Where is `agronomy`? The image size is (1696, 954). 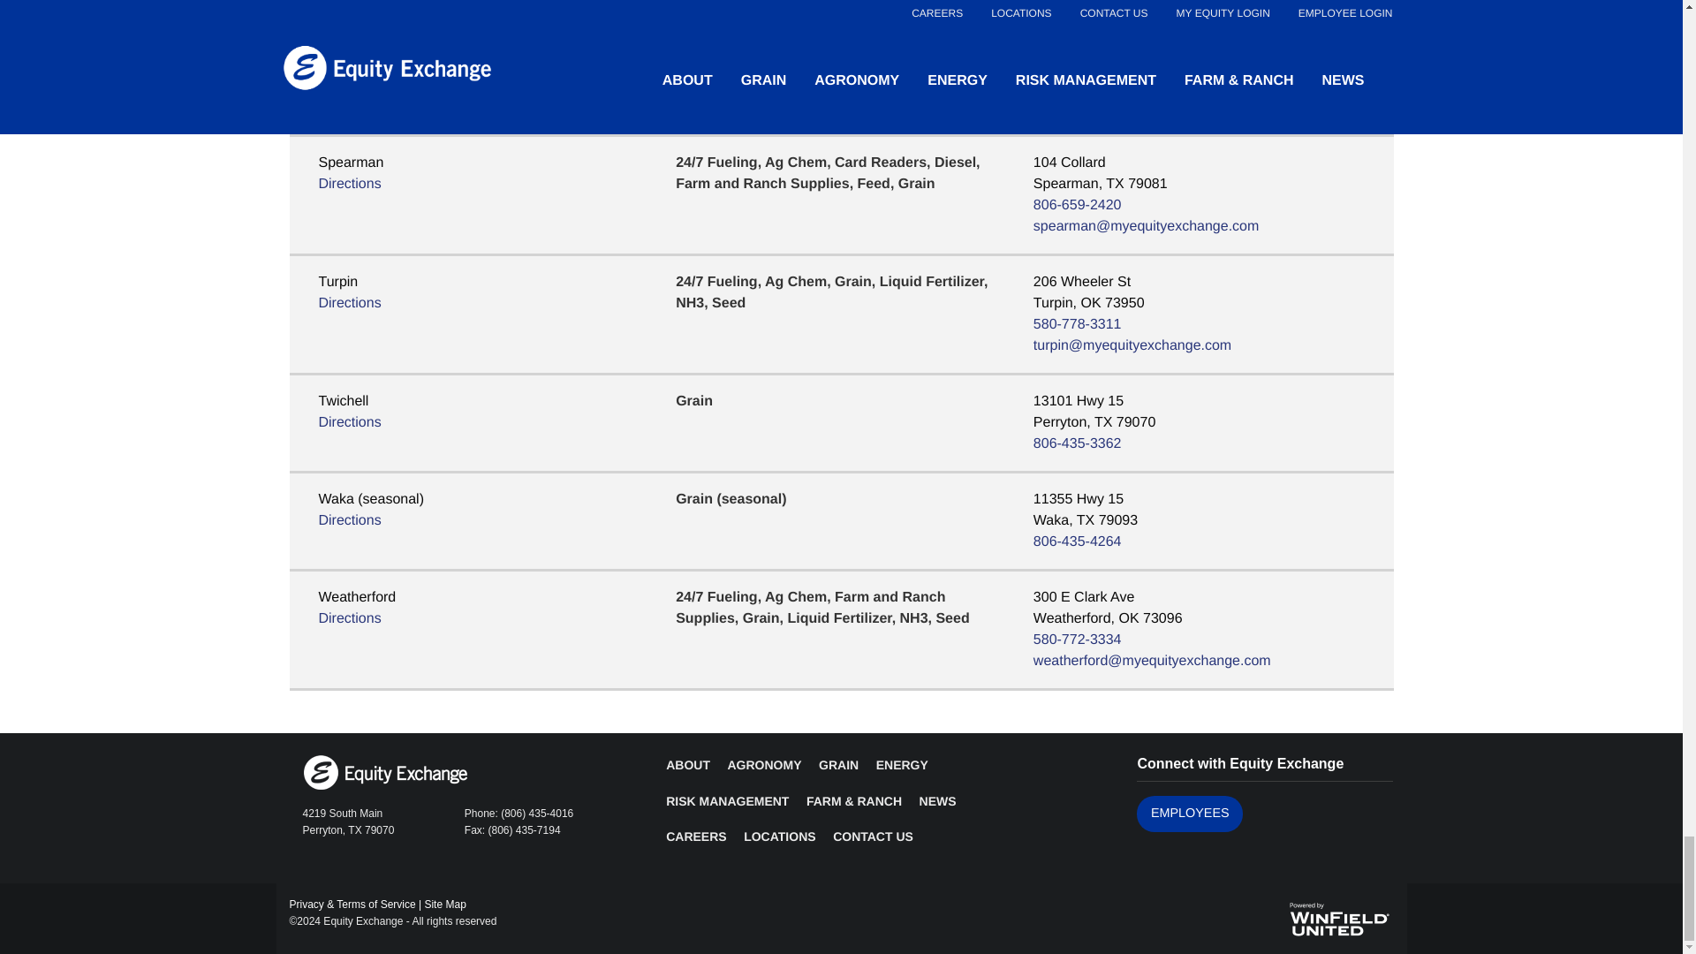
agronomy is located at coordinates (763, 764).